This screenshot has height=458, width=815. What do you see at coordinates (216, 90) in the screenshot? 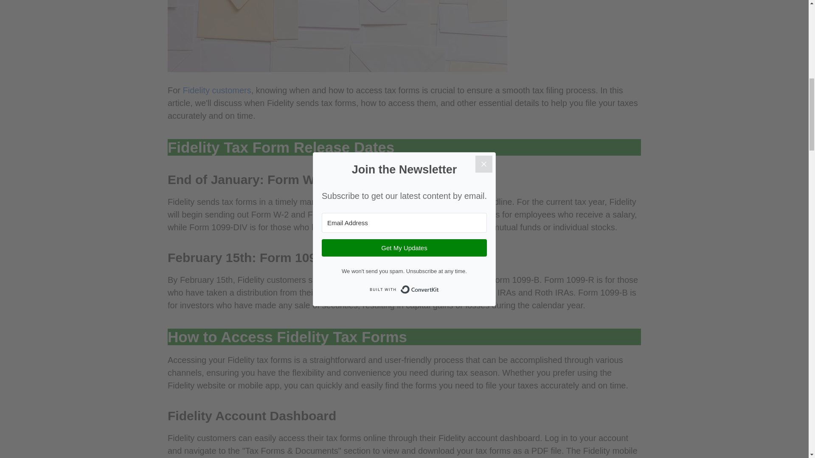
I see `Fidelity customers` at bounding box center [216, 90].